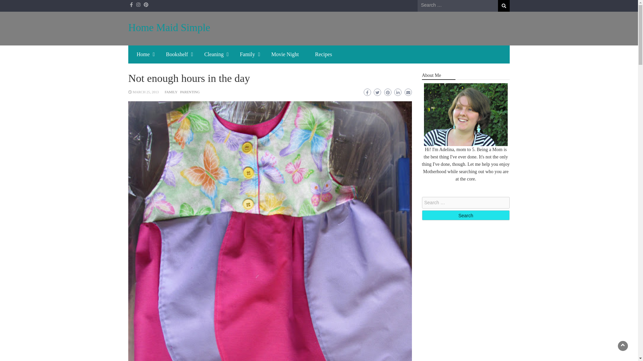  I want to click on Search, so click(466, 215).